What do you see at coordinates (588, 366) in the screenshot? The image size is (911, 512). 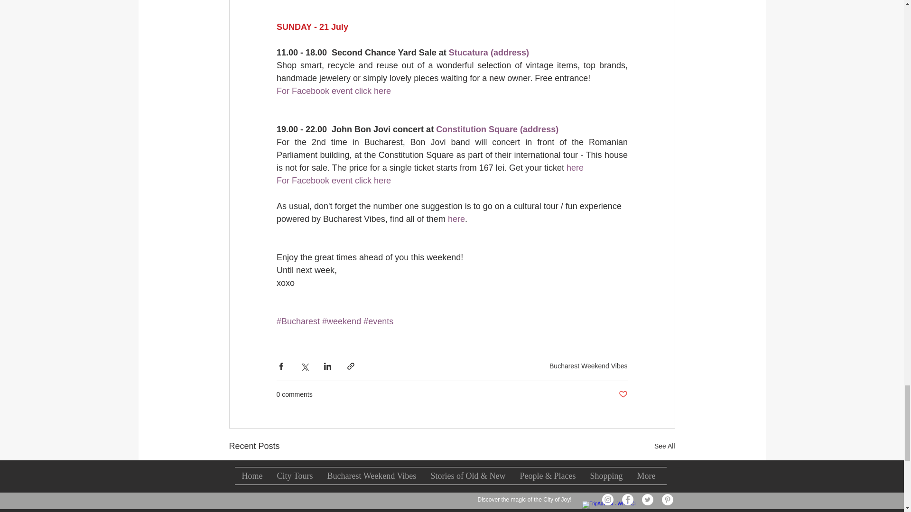 I see `Bucharest Weekend Vibes` at bounding box center [588, 366].